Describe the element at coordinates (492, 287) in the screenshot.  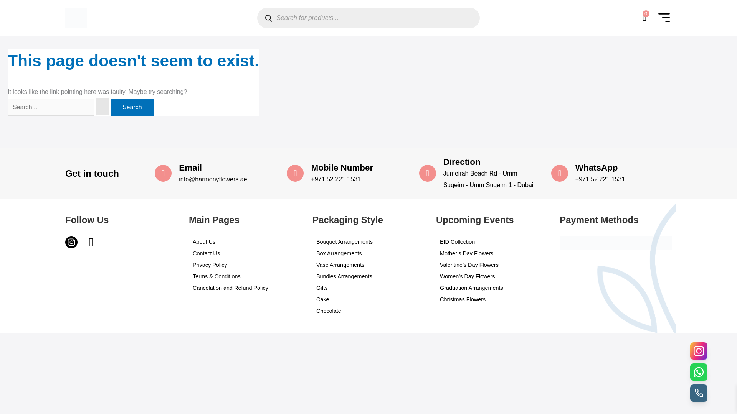
I see `Graduation Arrangements` at that location.